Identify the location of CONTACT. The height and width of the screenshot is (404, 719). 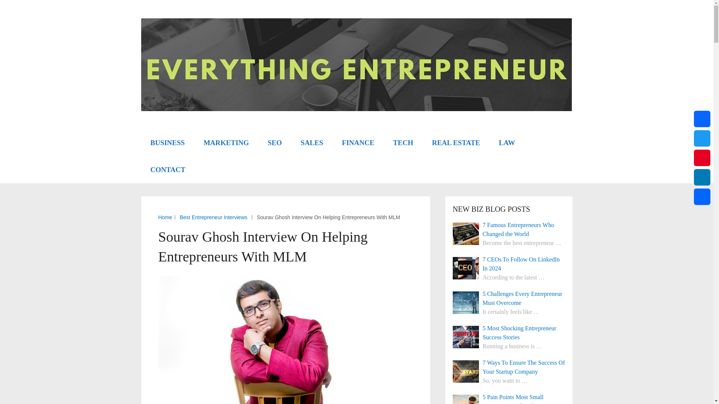
(168, 170).